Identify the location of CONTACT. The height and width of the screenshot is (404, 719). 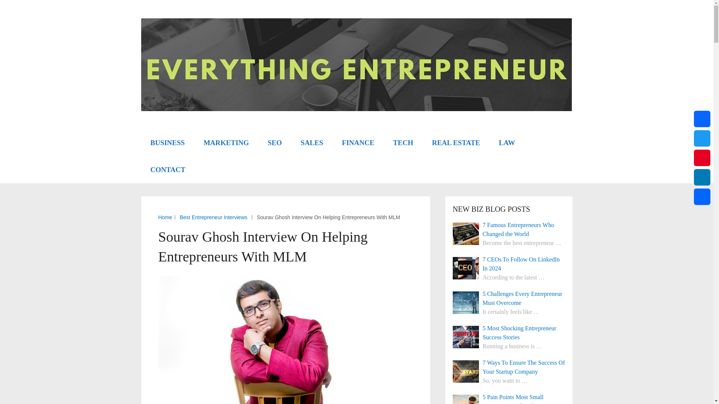
(168, 170).